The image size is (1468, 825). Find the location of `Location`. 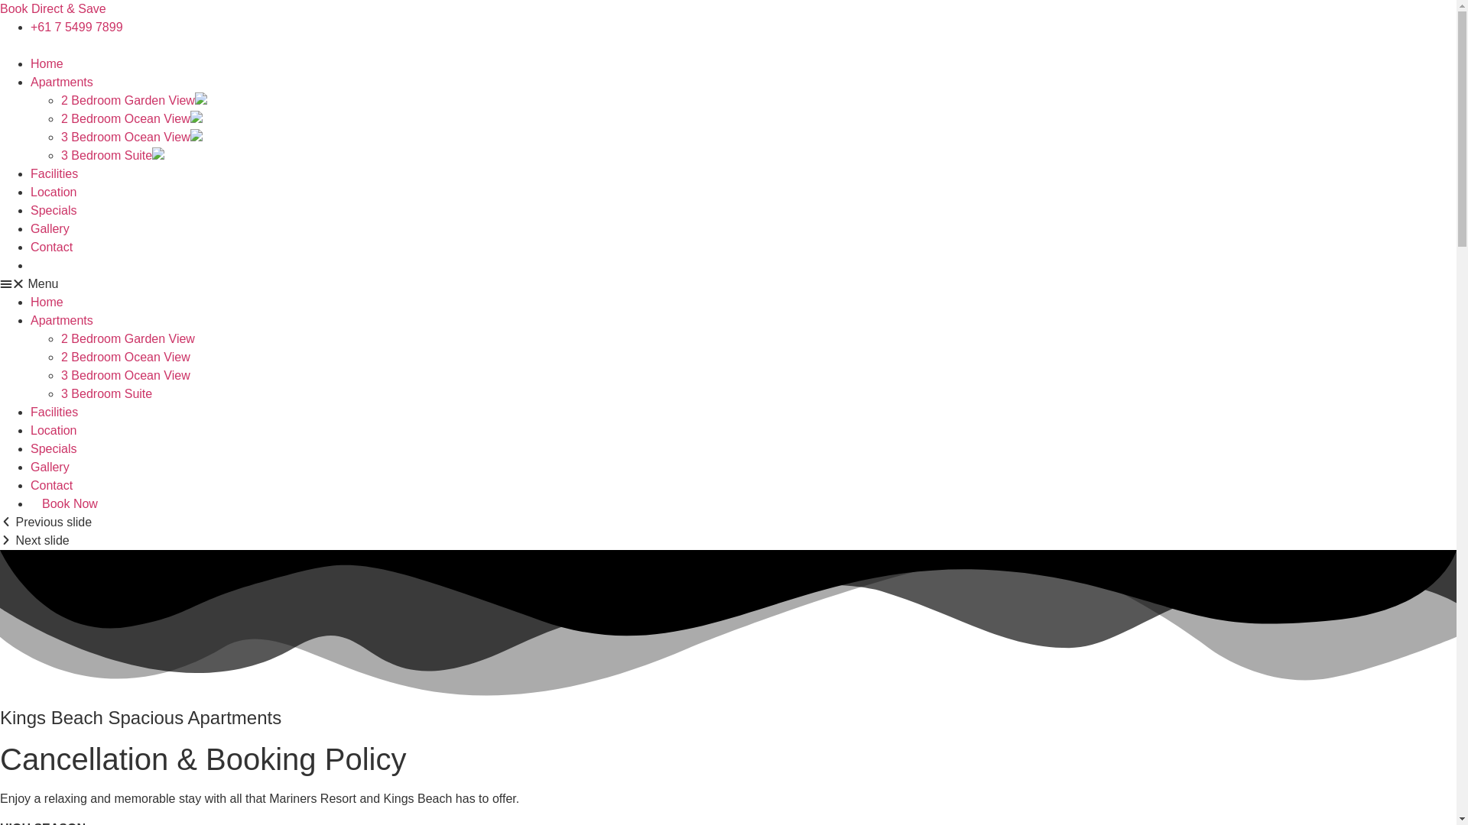

Location is located at coordinates (54, 431).